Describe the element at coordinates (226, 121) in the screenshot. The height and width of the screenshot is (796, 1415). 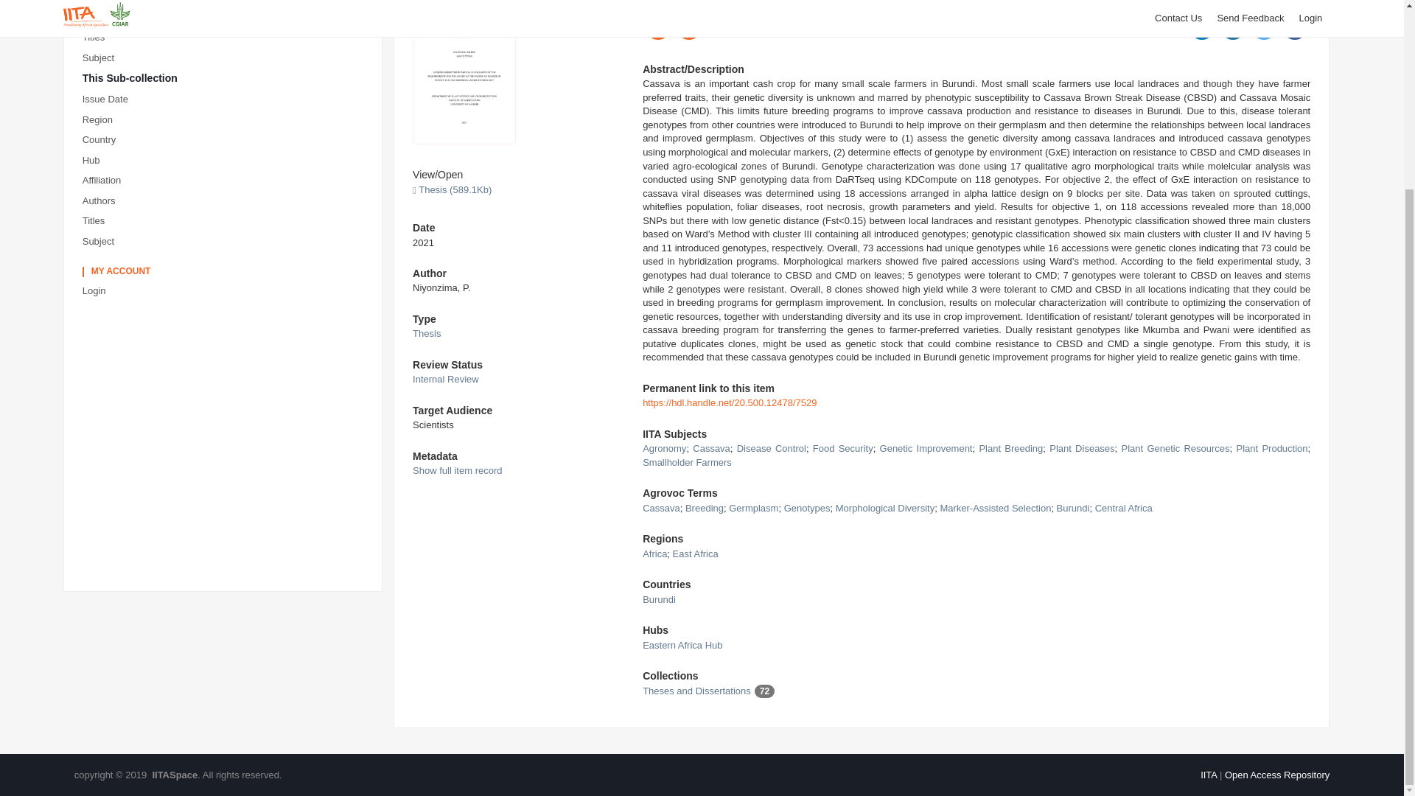
I see `Region` at that location.